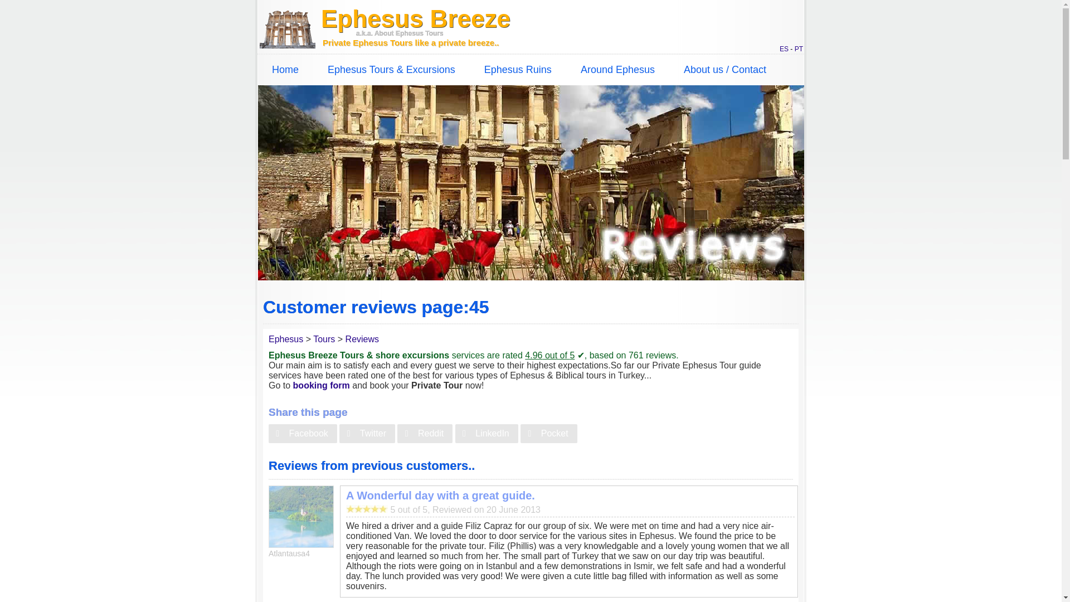 The height and width of the screenshot is (602, 1070). I want to click on Around Ephesus, so click(617, 70).